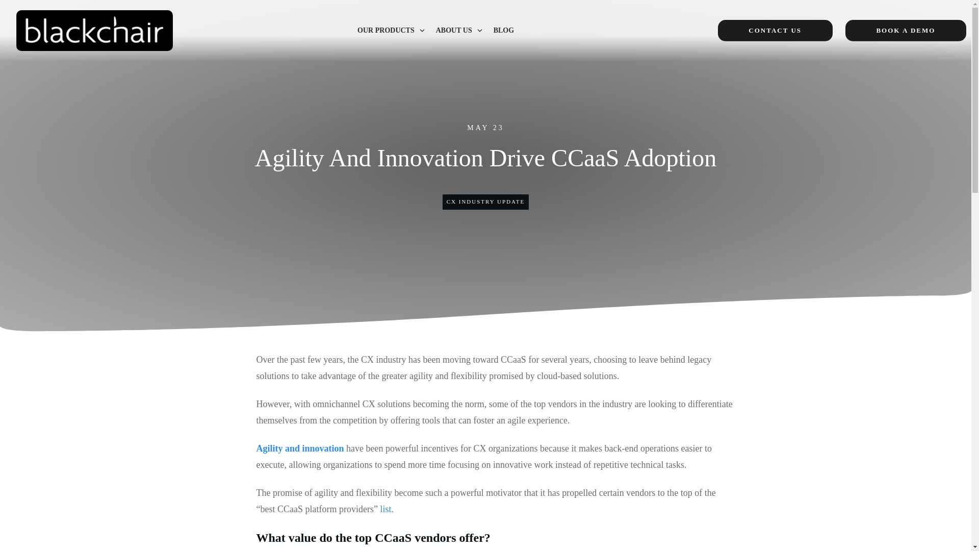 This screenshot has height=551, width=979. I want to click on BLOG, so click(504, 31).